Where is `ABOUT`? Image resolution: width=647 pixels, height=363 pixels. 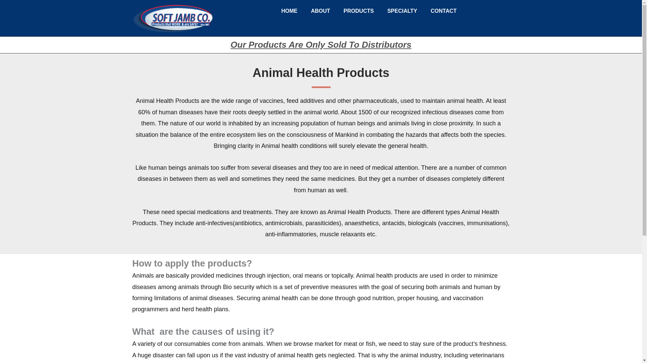 ABOUT is located at coordinates (320, 11).